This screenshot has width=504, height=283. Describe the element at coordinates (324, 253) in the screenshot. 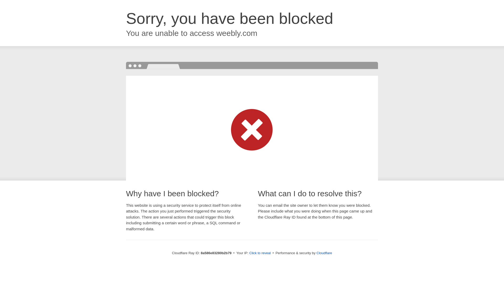

I see `Cloudflare` at that location.